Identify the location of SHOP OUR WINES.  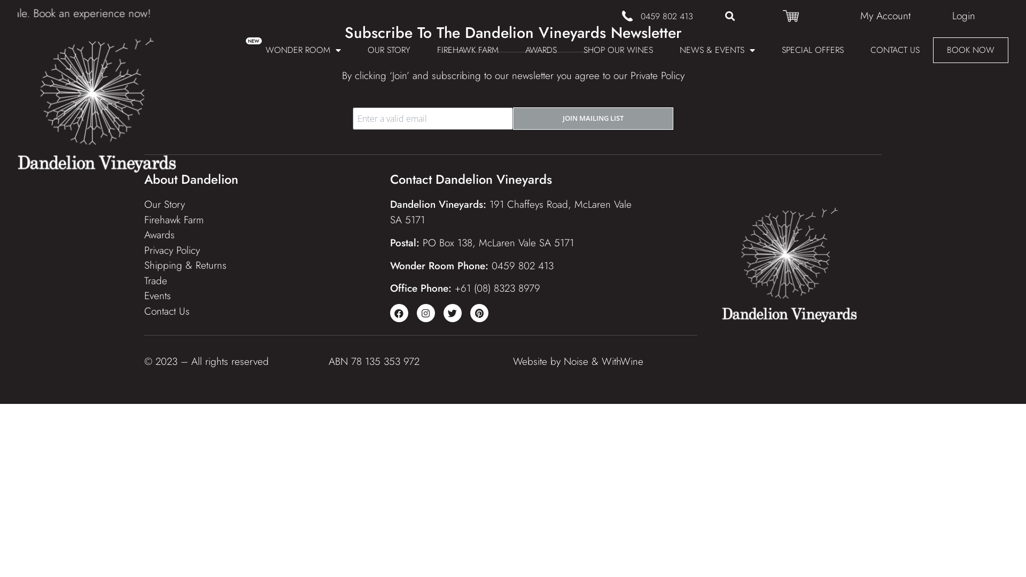
(618, 50).